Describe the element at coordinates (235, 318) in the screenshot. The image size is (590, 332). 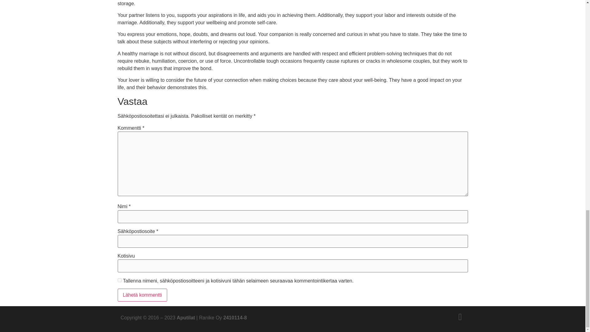
I see `2410114-8` at that location.